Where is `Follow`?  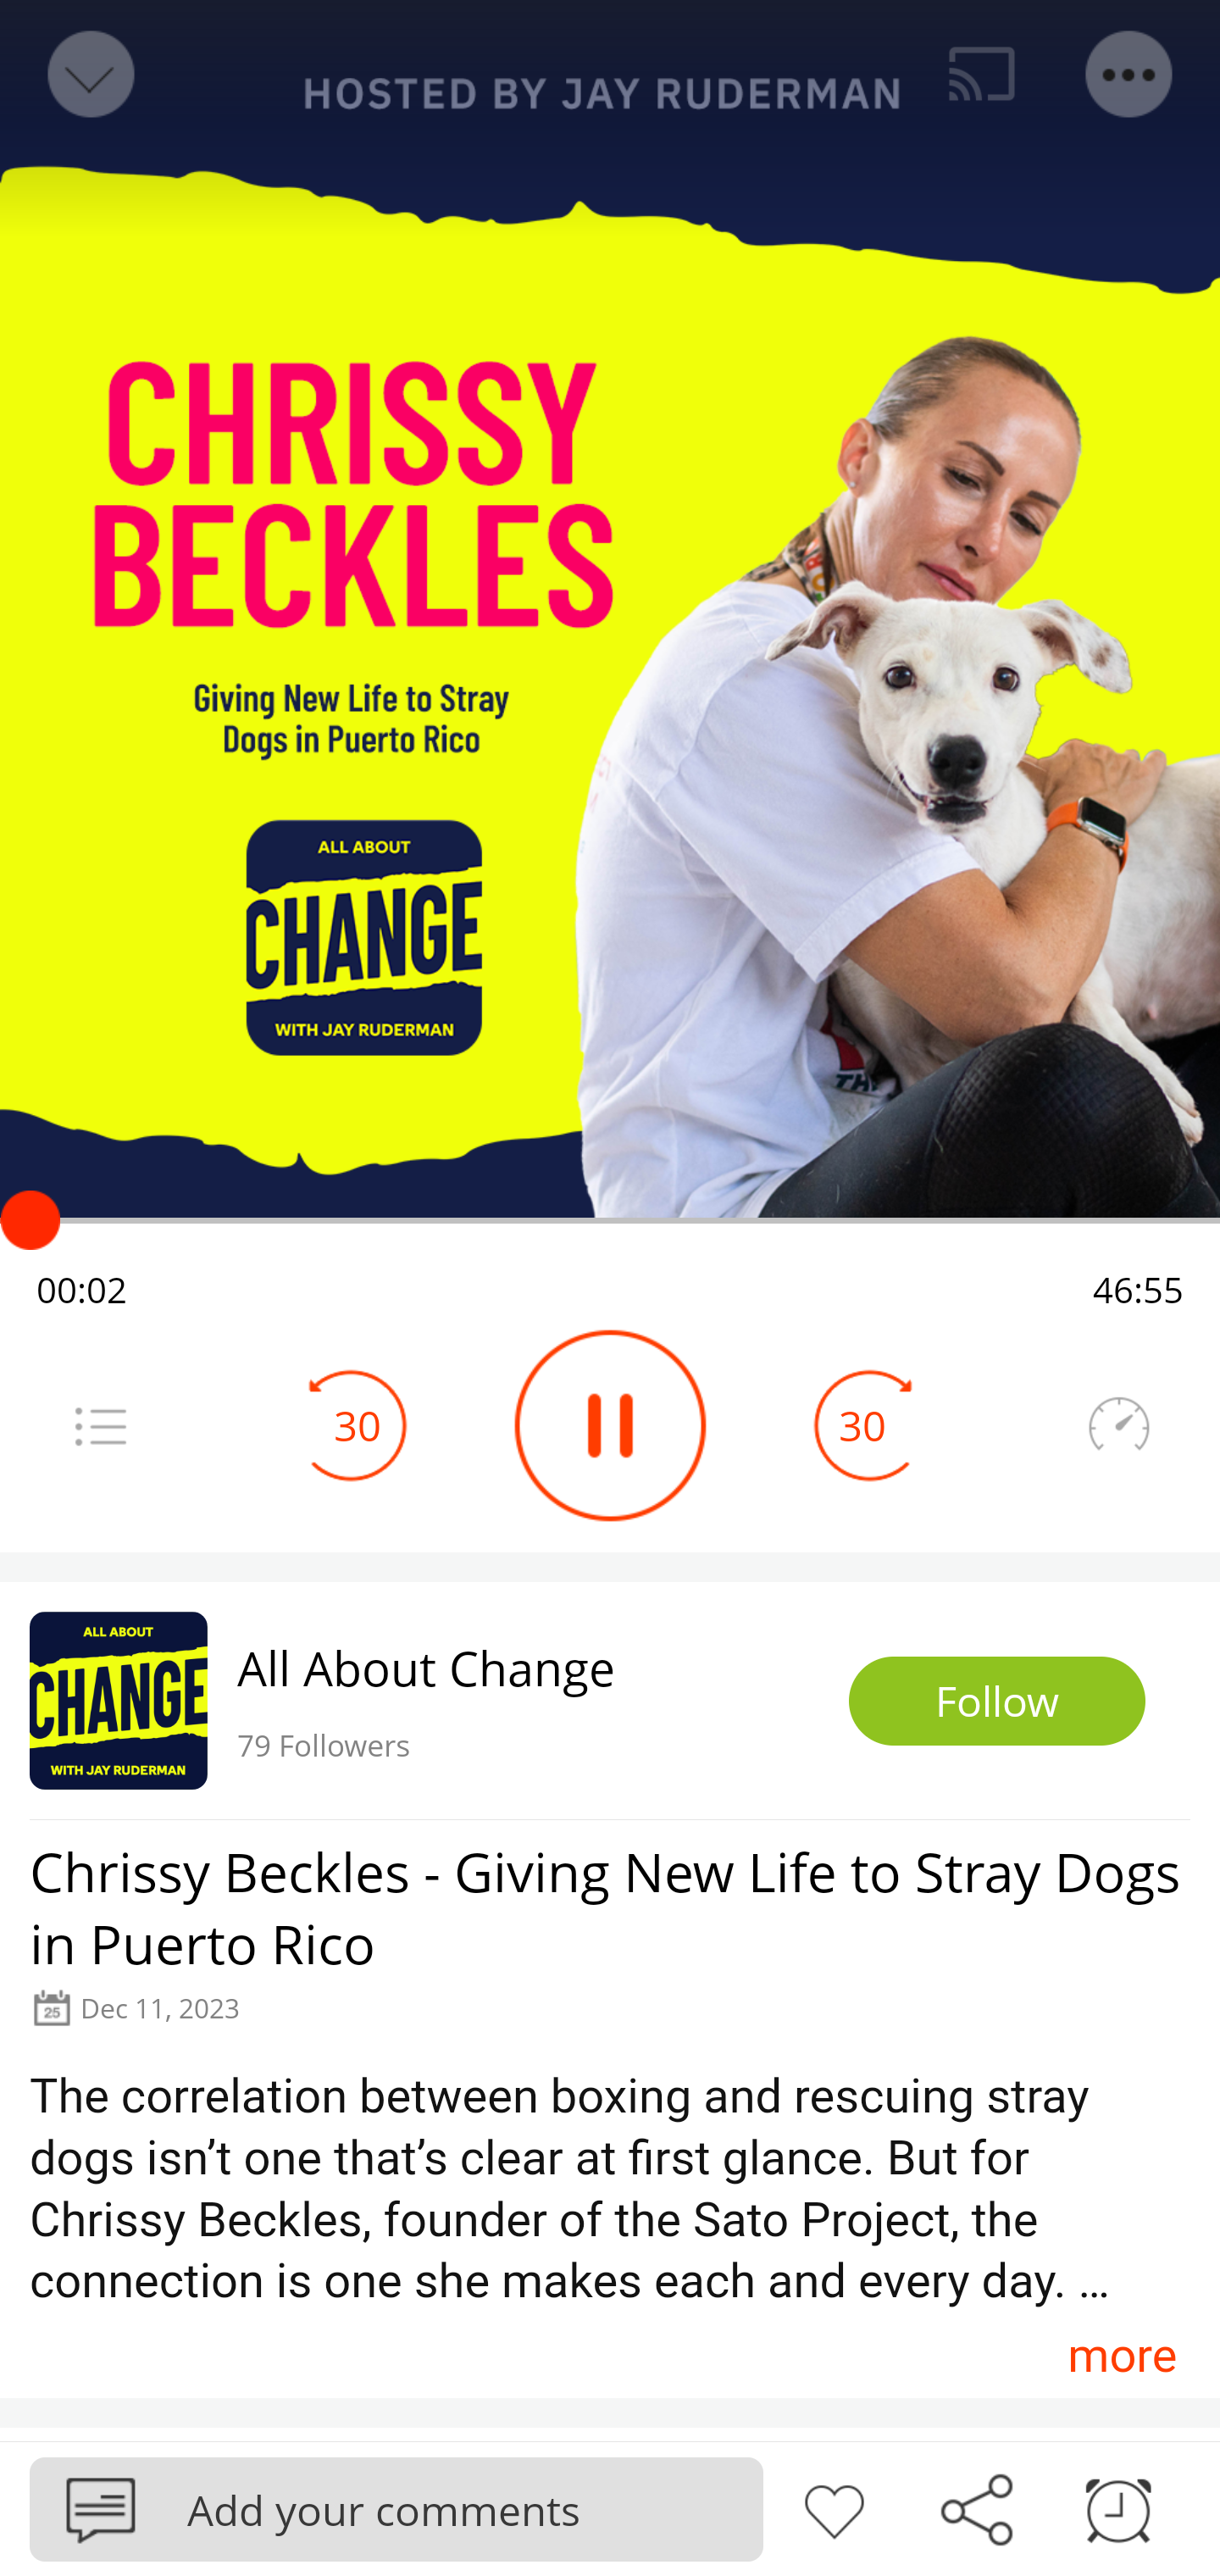 Follow is located at coordinates (997, 1702).